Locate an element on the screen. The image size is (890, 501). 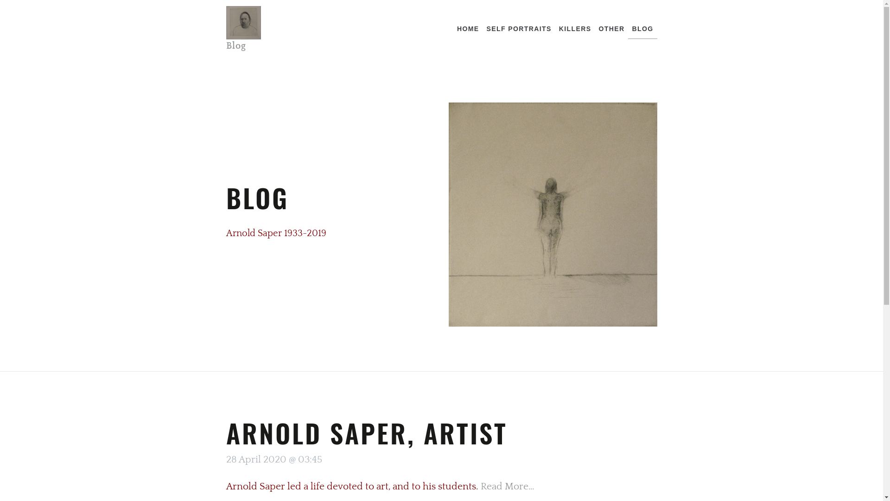
ARNOLD SAPER, ARTIST is located at coordinates (367, 432).